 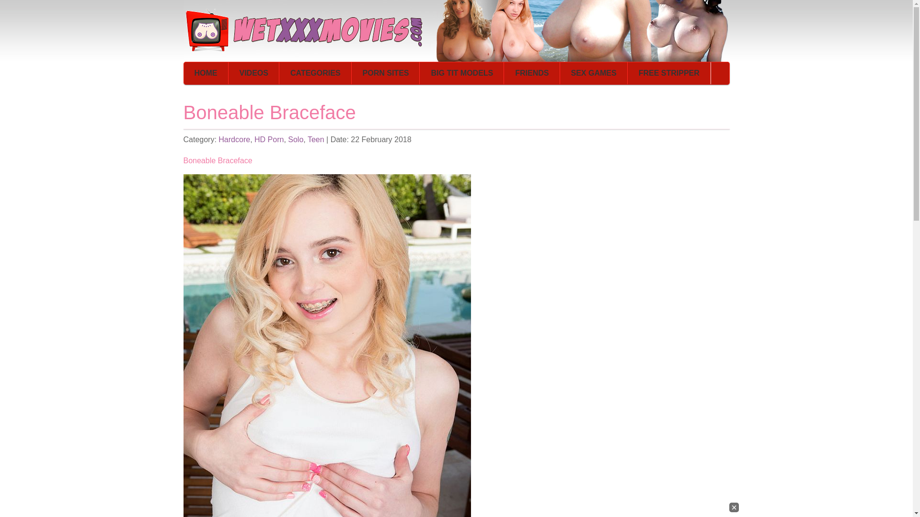 What do you see at coordinates (206, 73) in the screenshot?
I see `HOME` at bounding box center [206, 73].